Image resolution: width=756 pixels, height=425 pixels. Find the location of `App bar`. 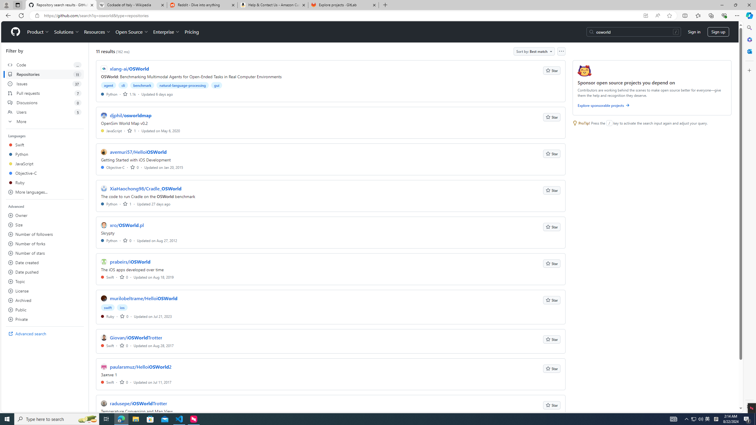

App bar is located at coordinates (378, 16).